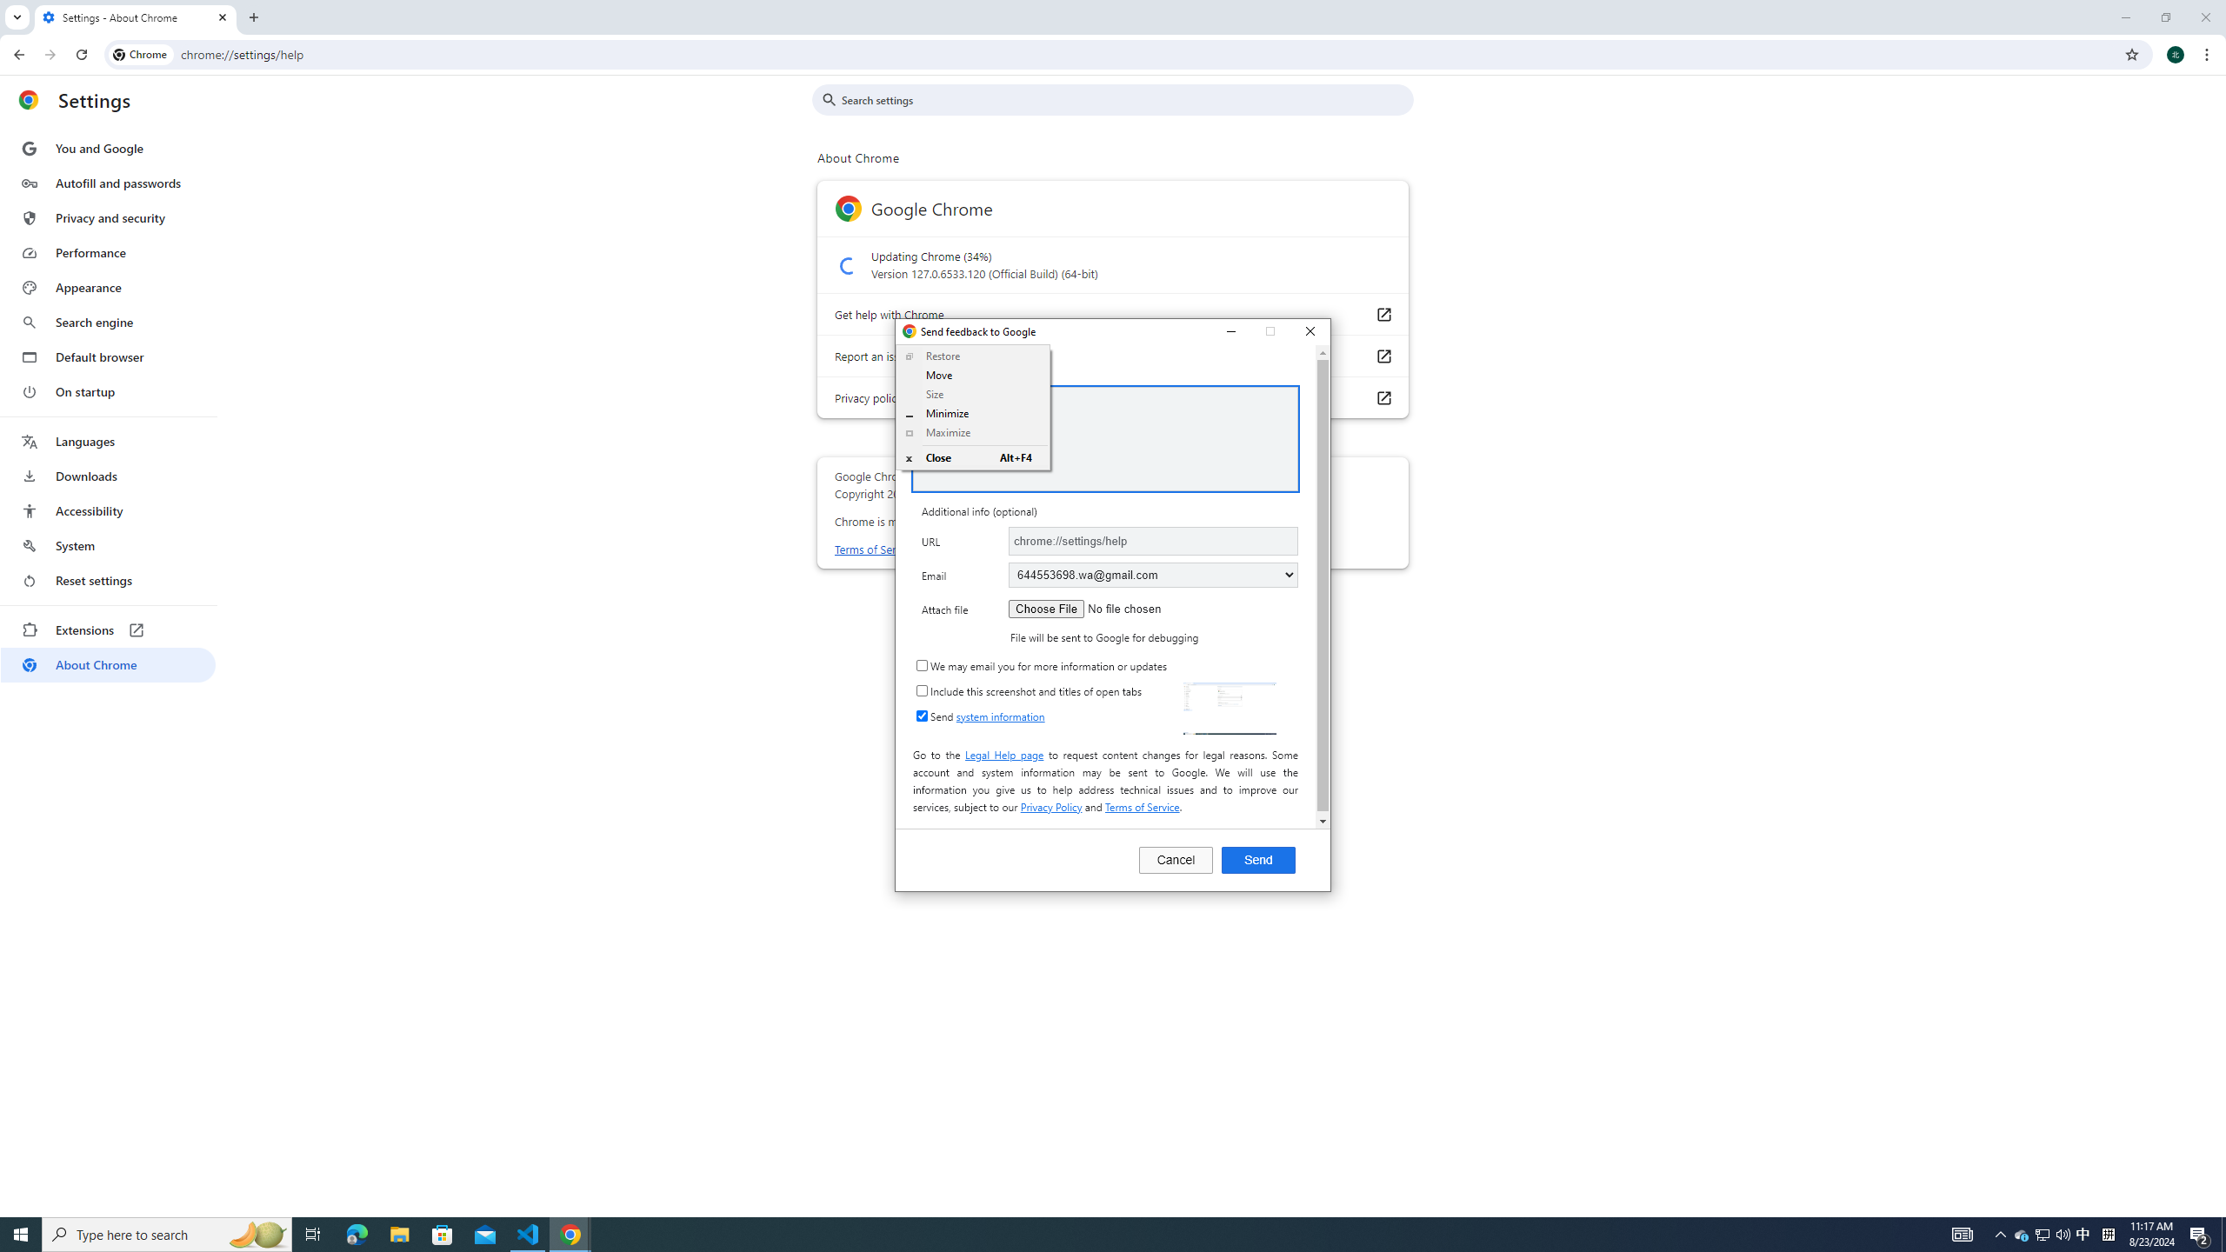  What do you see at coordinates (108, 664) in the screenshot?
I see `AutomationID: menu` at bounding box center [108, 664].